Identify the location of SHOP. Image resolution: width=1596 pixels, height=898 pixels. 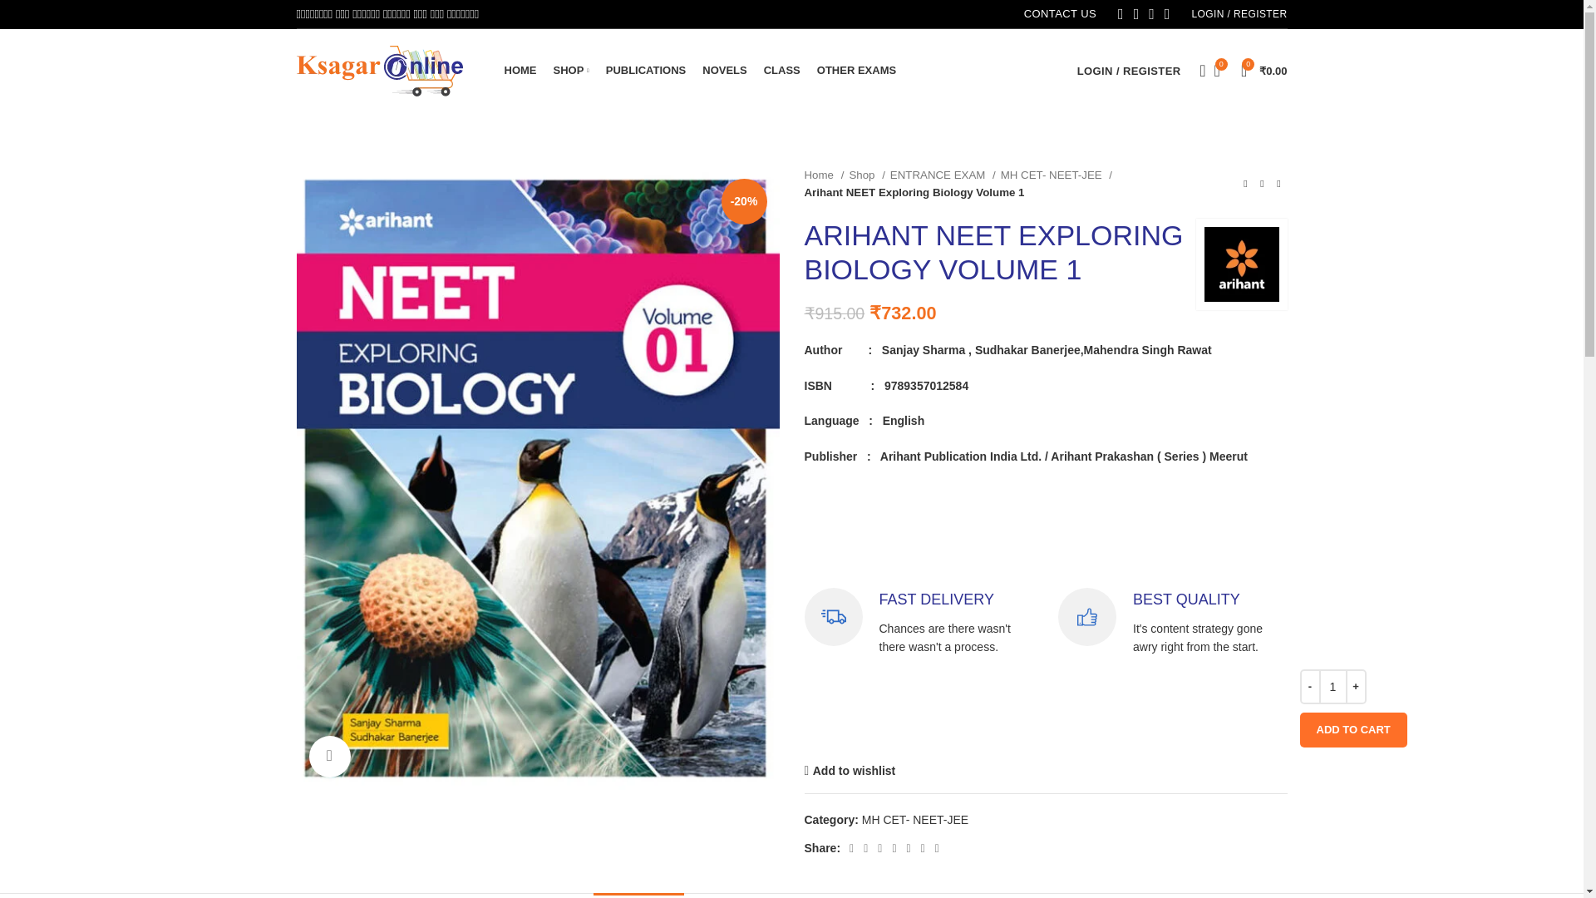
(571, 70).